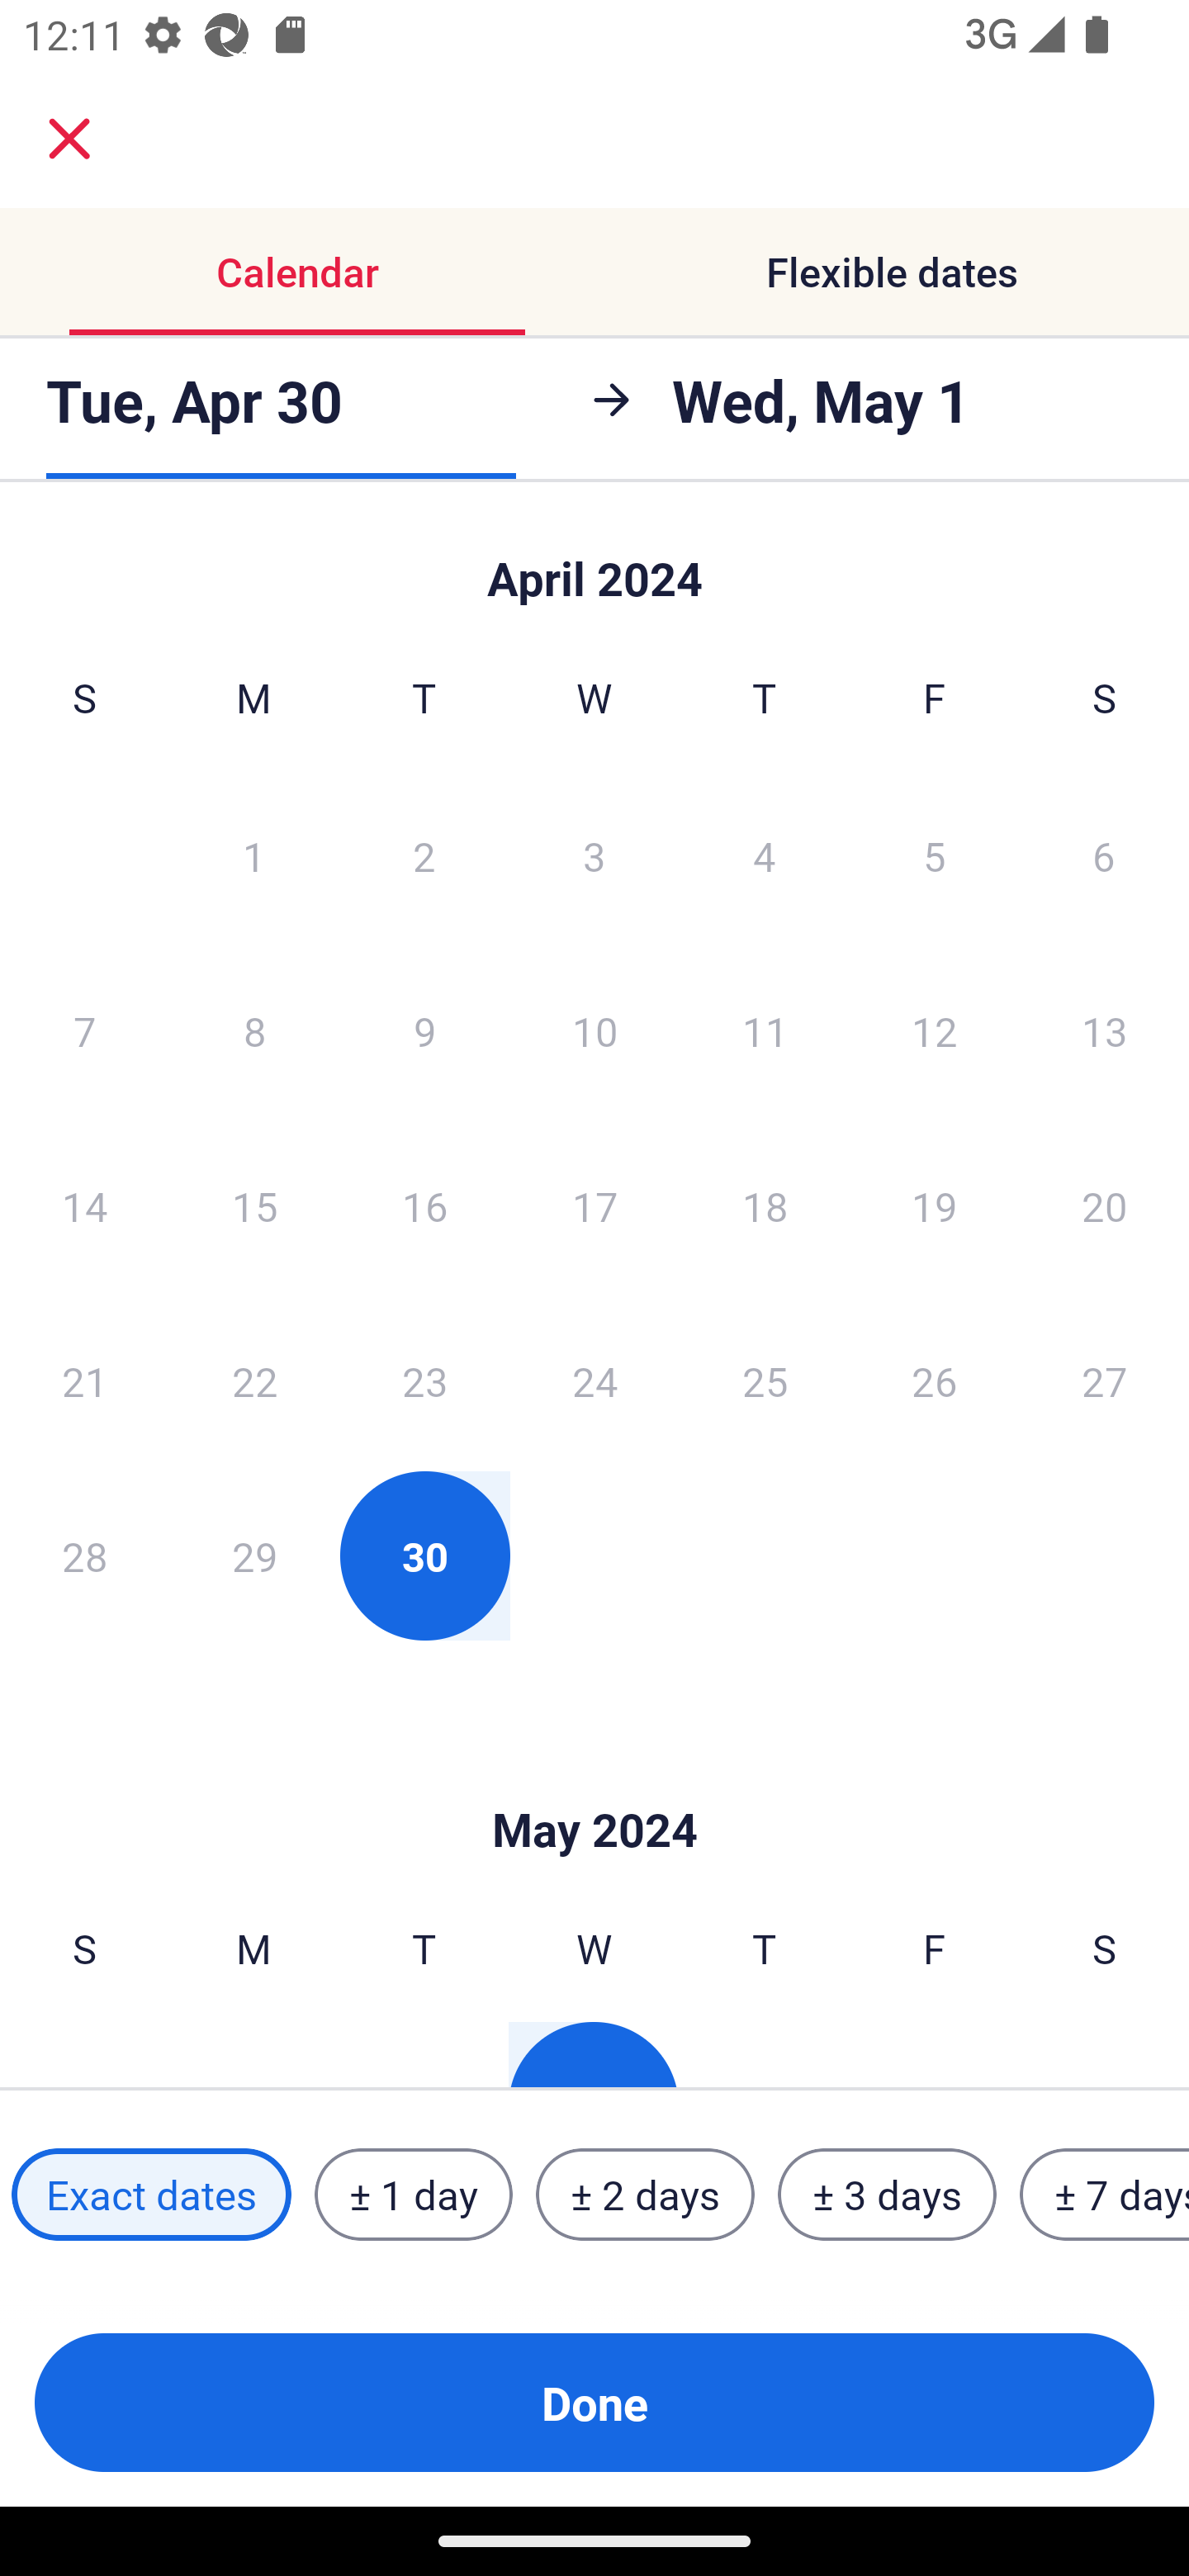  I want to click on 3 Wednesday, April 3, 2024, so click(594, 855).